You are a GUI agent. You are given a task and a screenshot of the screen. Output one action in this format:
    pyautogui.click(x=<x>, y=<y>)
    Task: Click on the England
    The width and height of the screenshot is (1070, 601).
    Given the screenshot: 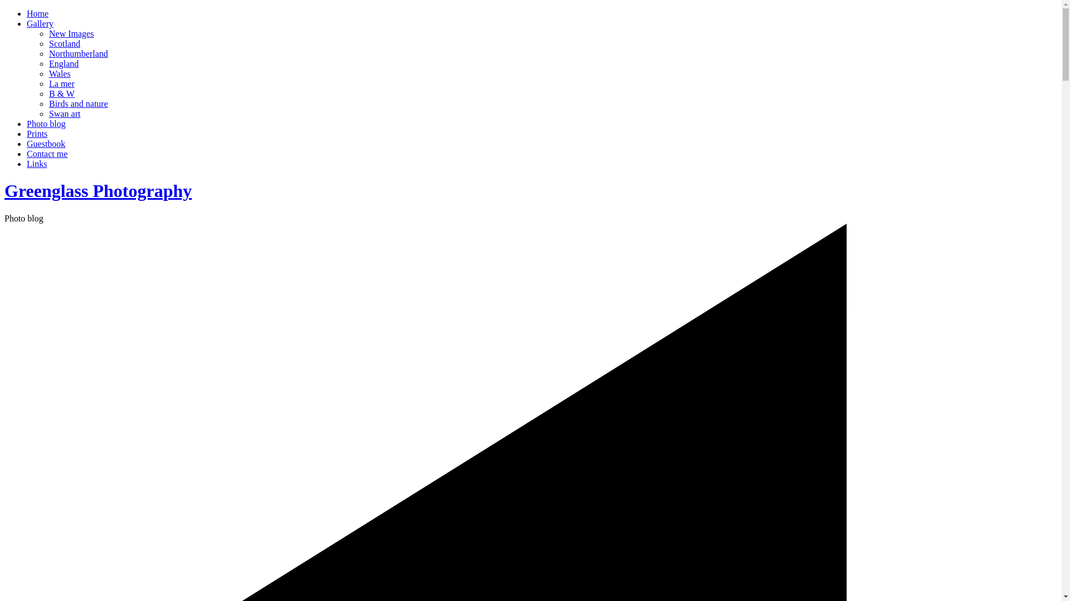 What is the action you would take?
    pyautogui.click(x=64, y=63)
    